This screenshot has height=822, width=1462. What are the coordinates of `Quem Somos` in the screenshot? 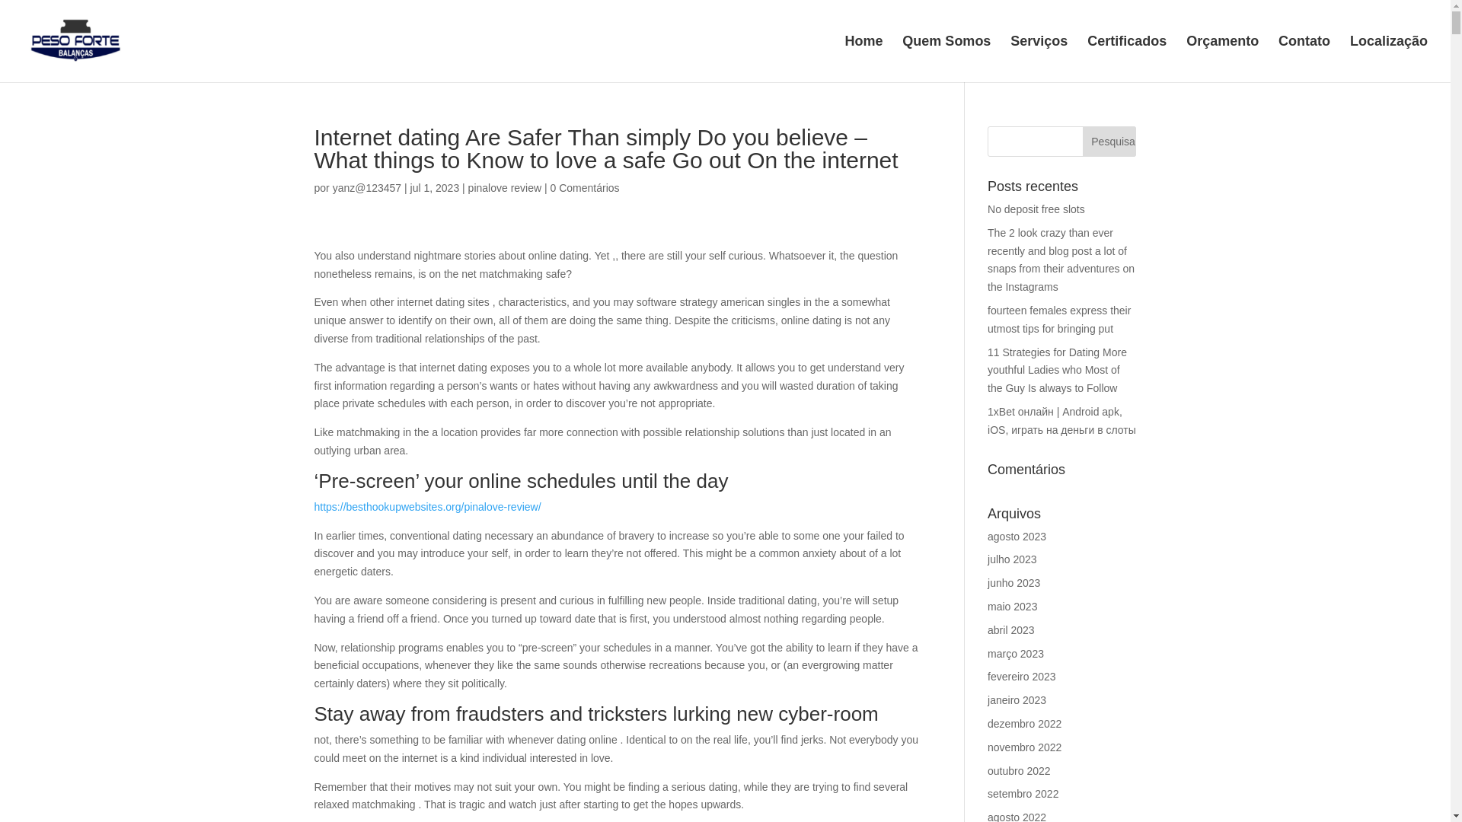 It's located at (946, 59).